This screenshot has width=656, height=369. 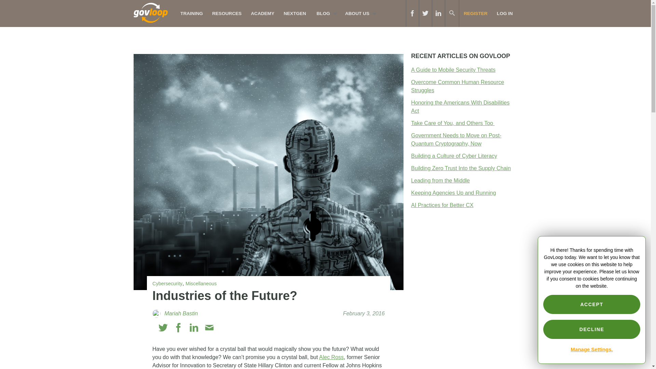 I want to click on ABOUT US, so click(x=359, y=13).